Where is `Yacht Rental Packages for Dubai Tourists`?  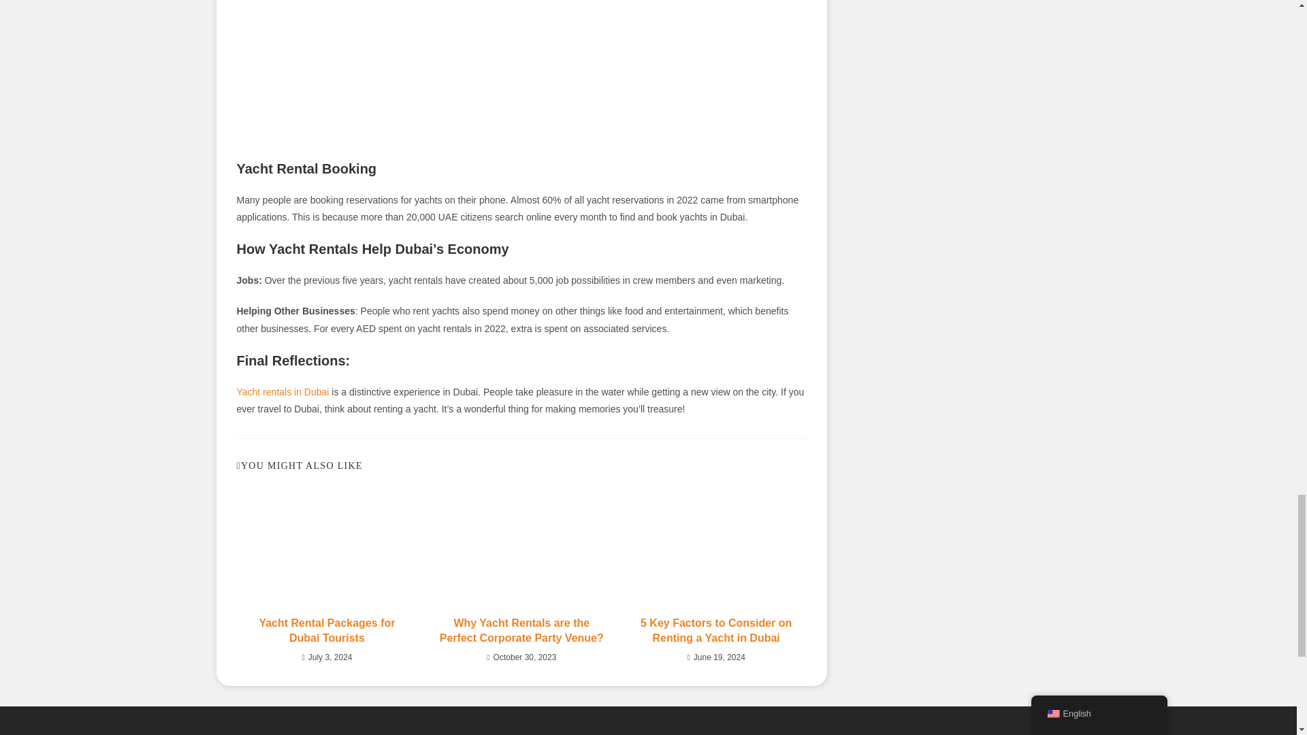 Yacht Rental Packages for Dubai Tourists is located at coordinates (327, 632).